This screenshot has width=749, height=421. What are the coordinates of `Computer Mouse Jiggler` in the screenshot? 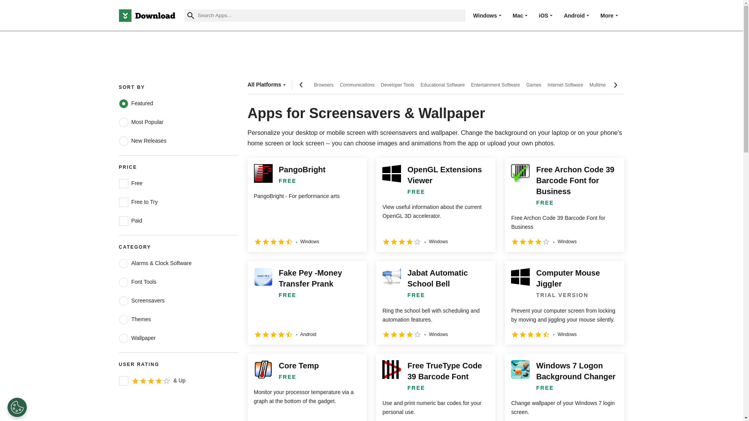 It's located at (564, 302).